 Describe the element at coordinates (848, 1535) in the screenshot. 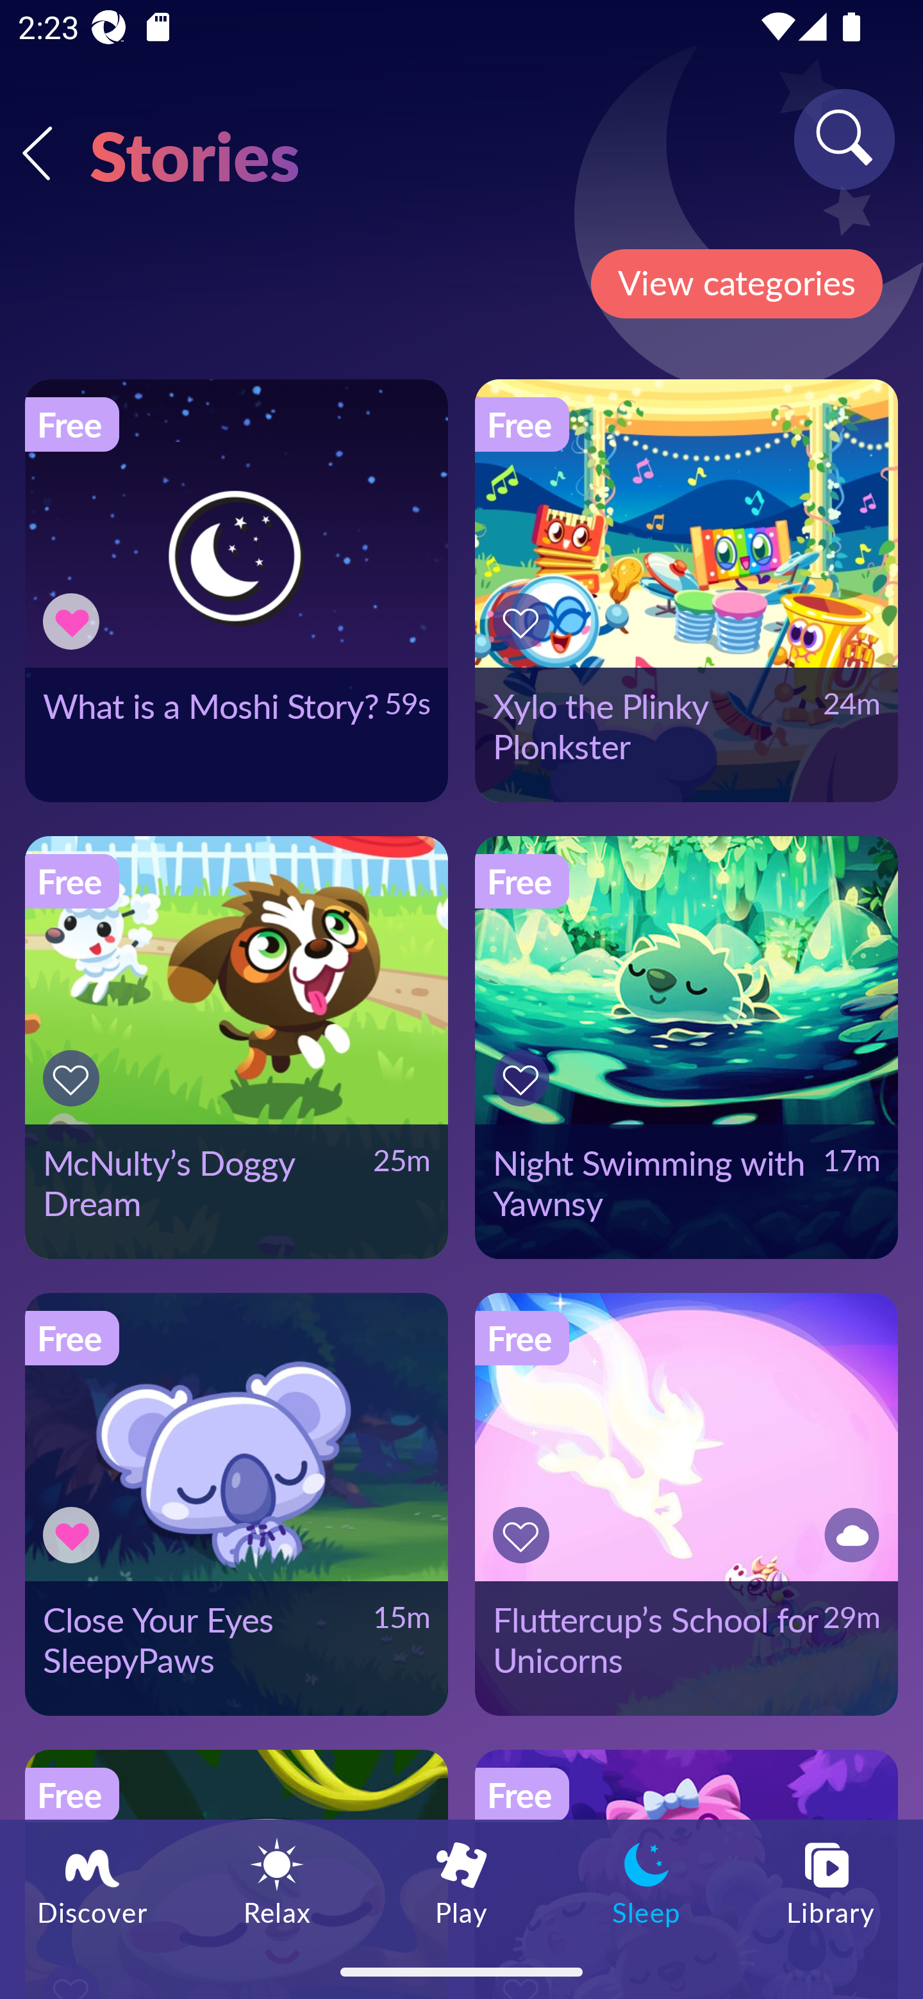

I see `Button` at that location.